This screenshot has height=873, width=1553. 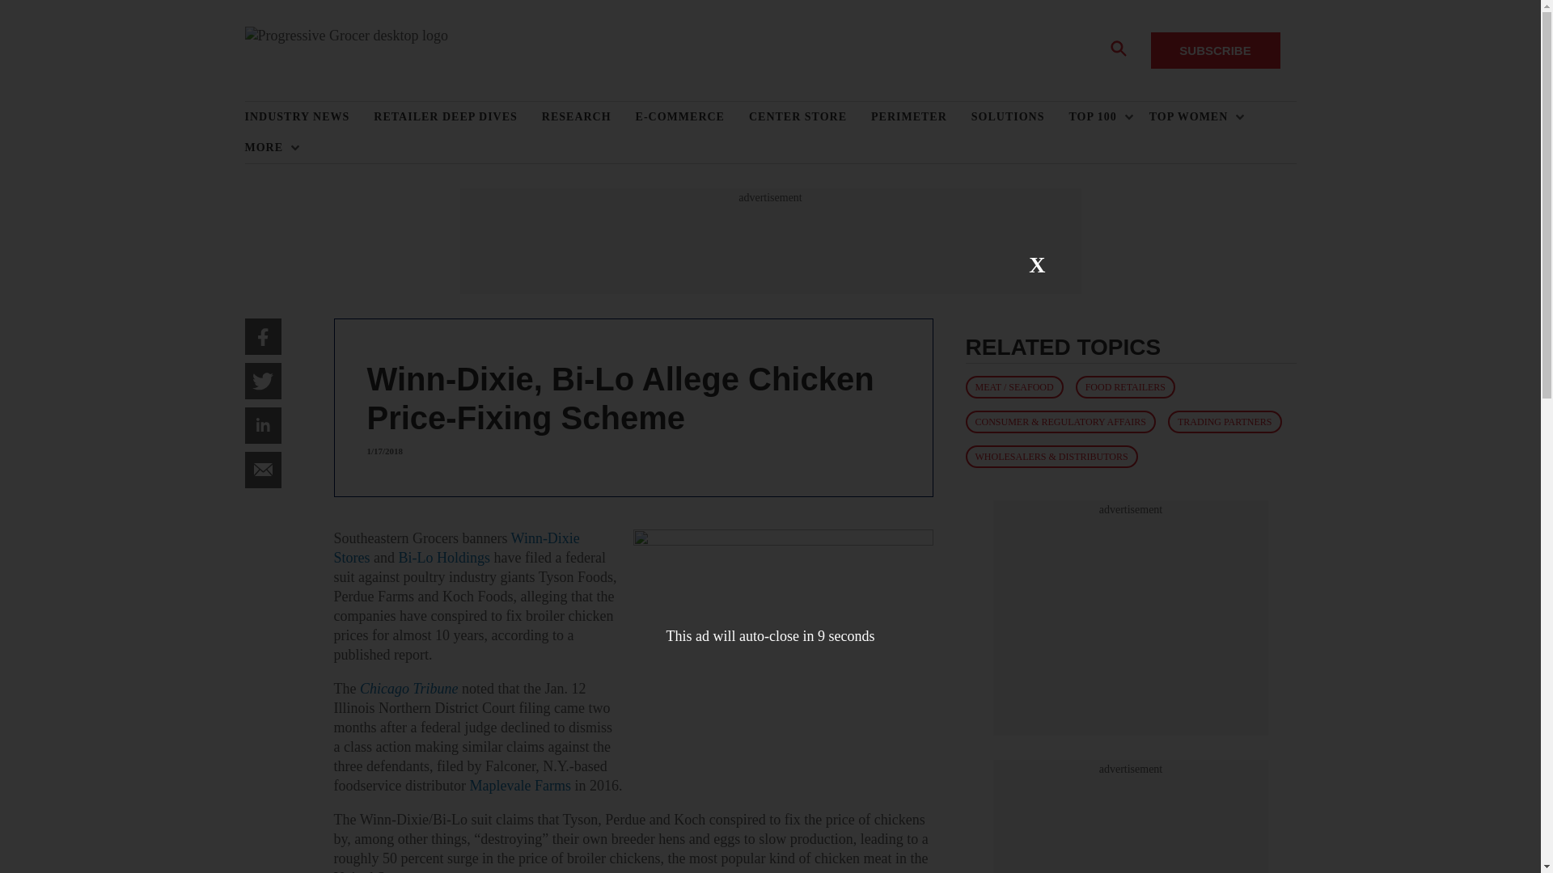 What do you see at coordinates (1192, 117) in the screenshot?
I see `TOP WOMEN` at bounding box center [1192, 117].